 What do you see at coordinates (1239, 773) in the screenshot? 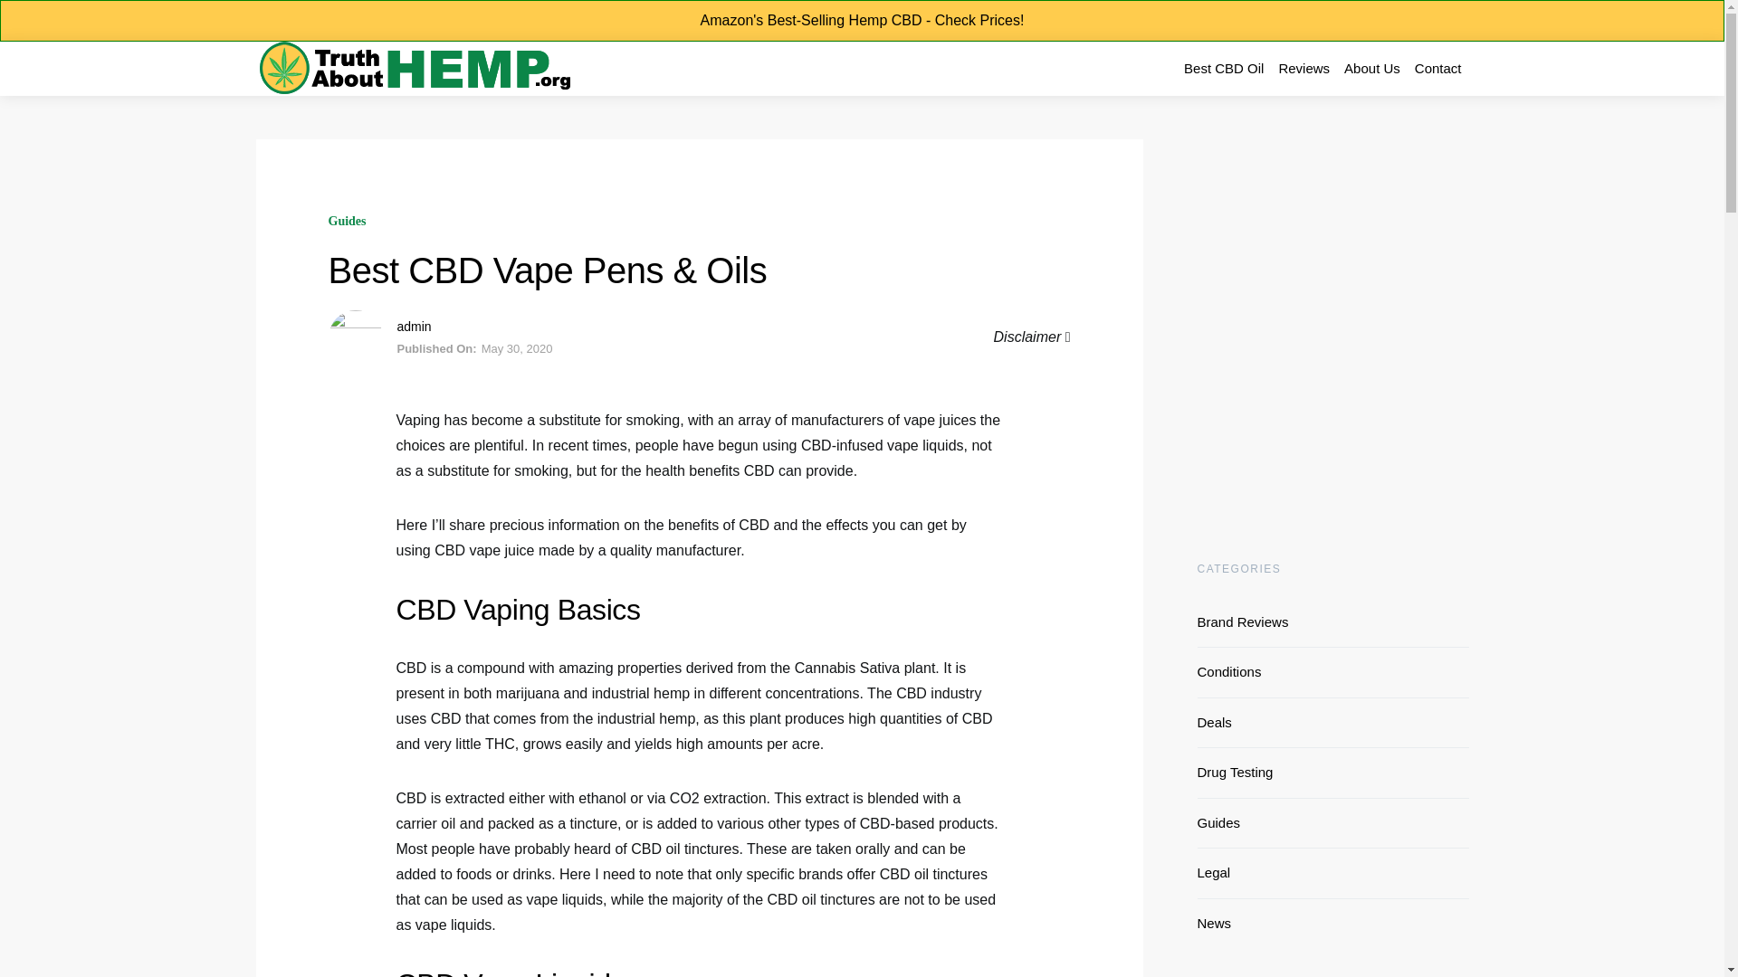
I see `Drug Testing` at bounding box center [1239, 773].